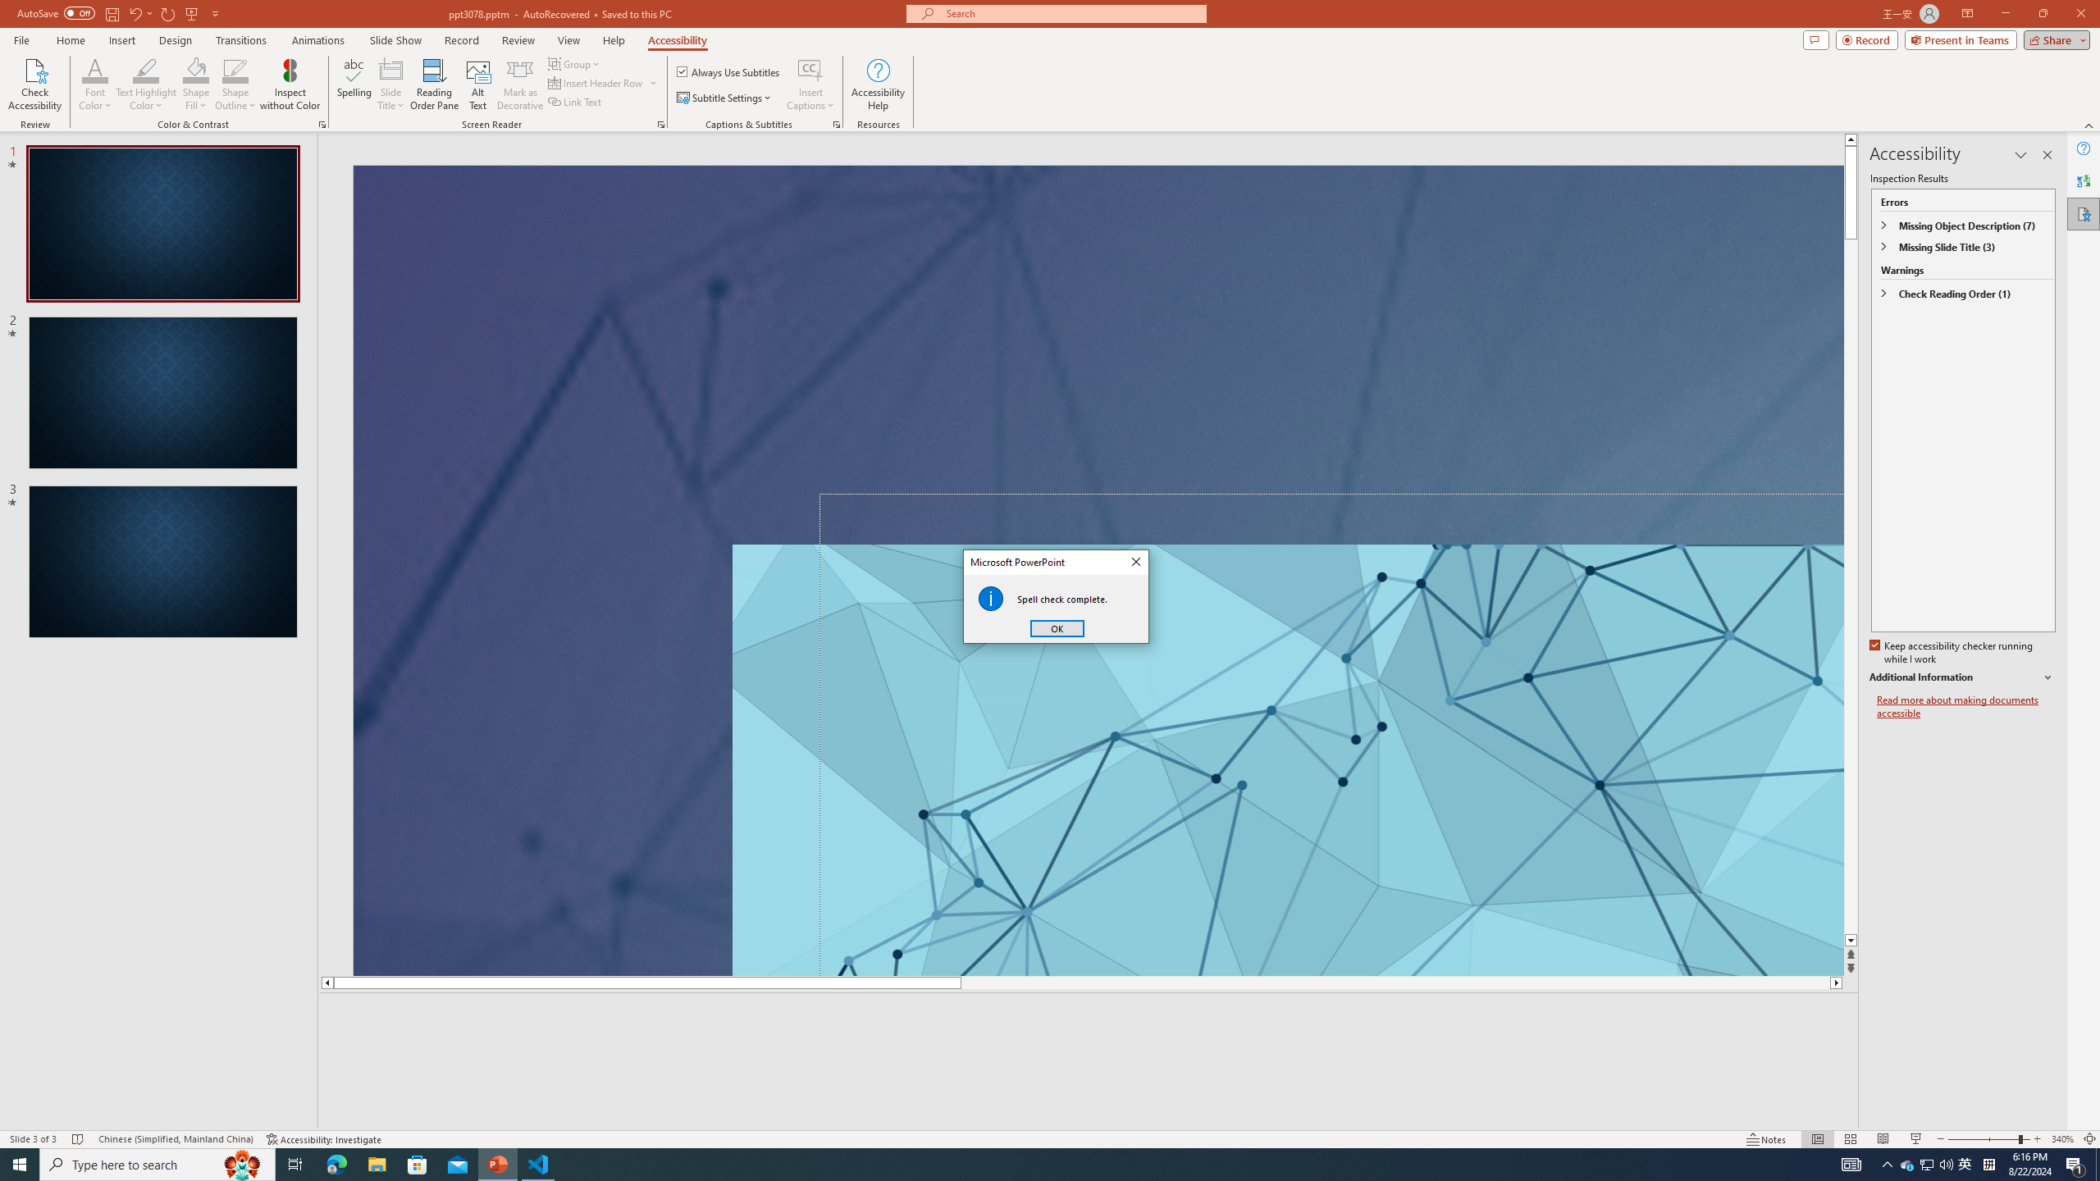 The width and height of the screenshot is (2100, 1181). Describe the element at coordinates (661, 125) in the screenshot. I see `Screen Reader` at that location.